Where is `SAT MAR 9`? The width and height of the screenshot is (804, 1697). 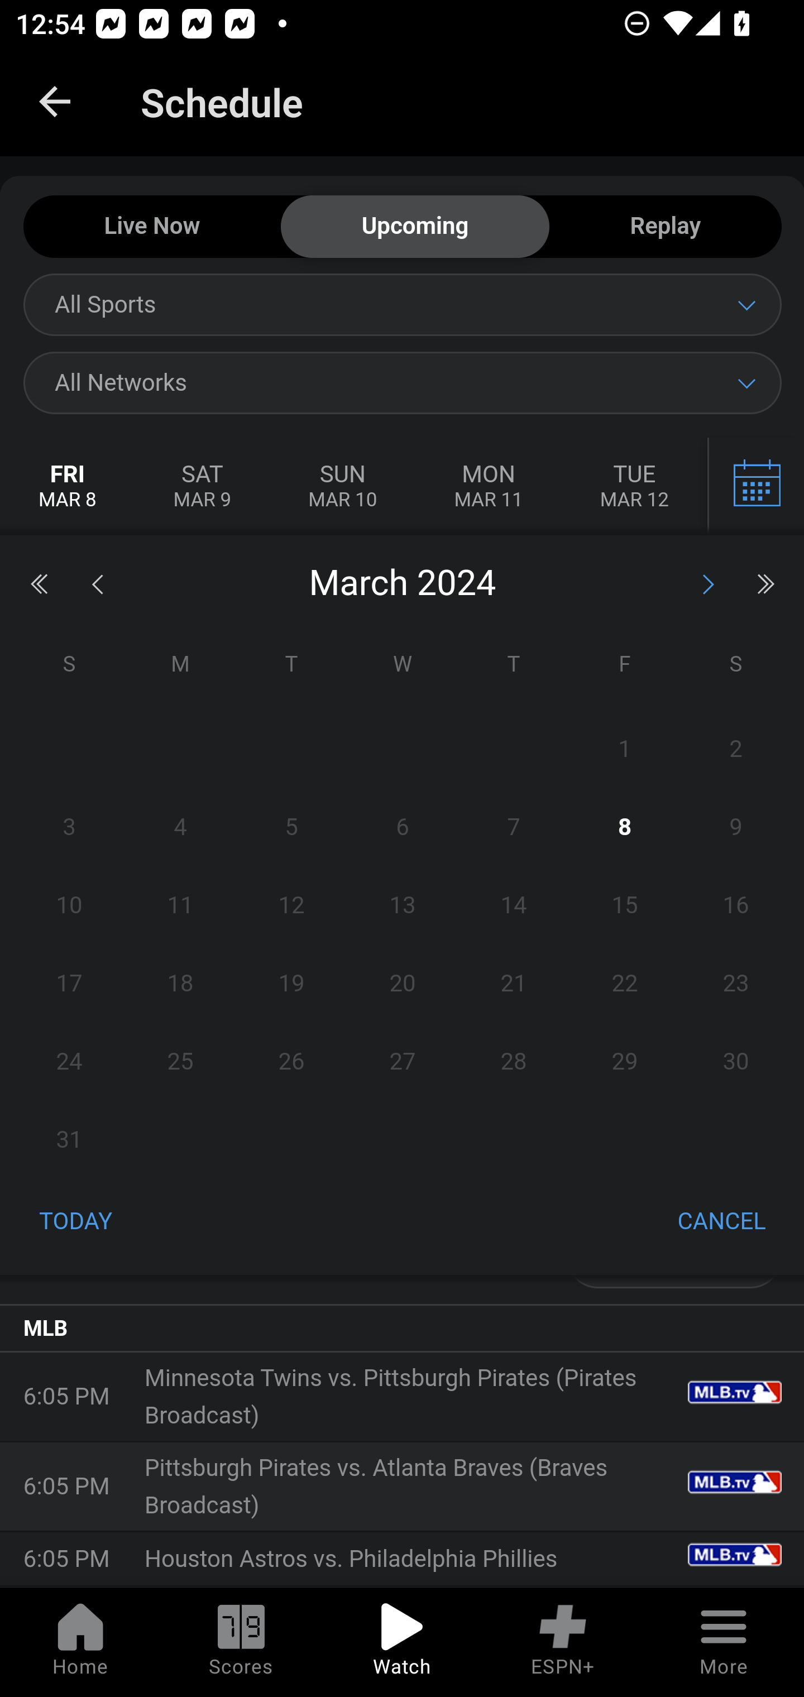
SAT MAR 9 is located at coordinates (202, 487).